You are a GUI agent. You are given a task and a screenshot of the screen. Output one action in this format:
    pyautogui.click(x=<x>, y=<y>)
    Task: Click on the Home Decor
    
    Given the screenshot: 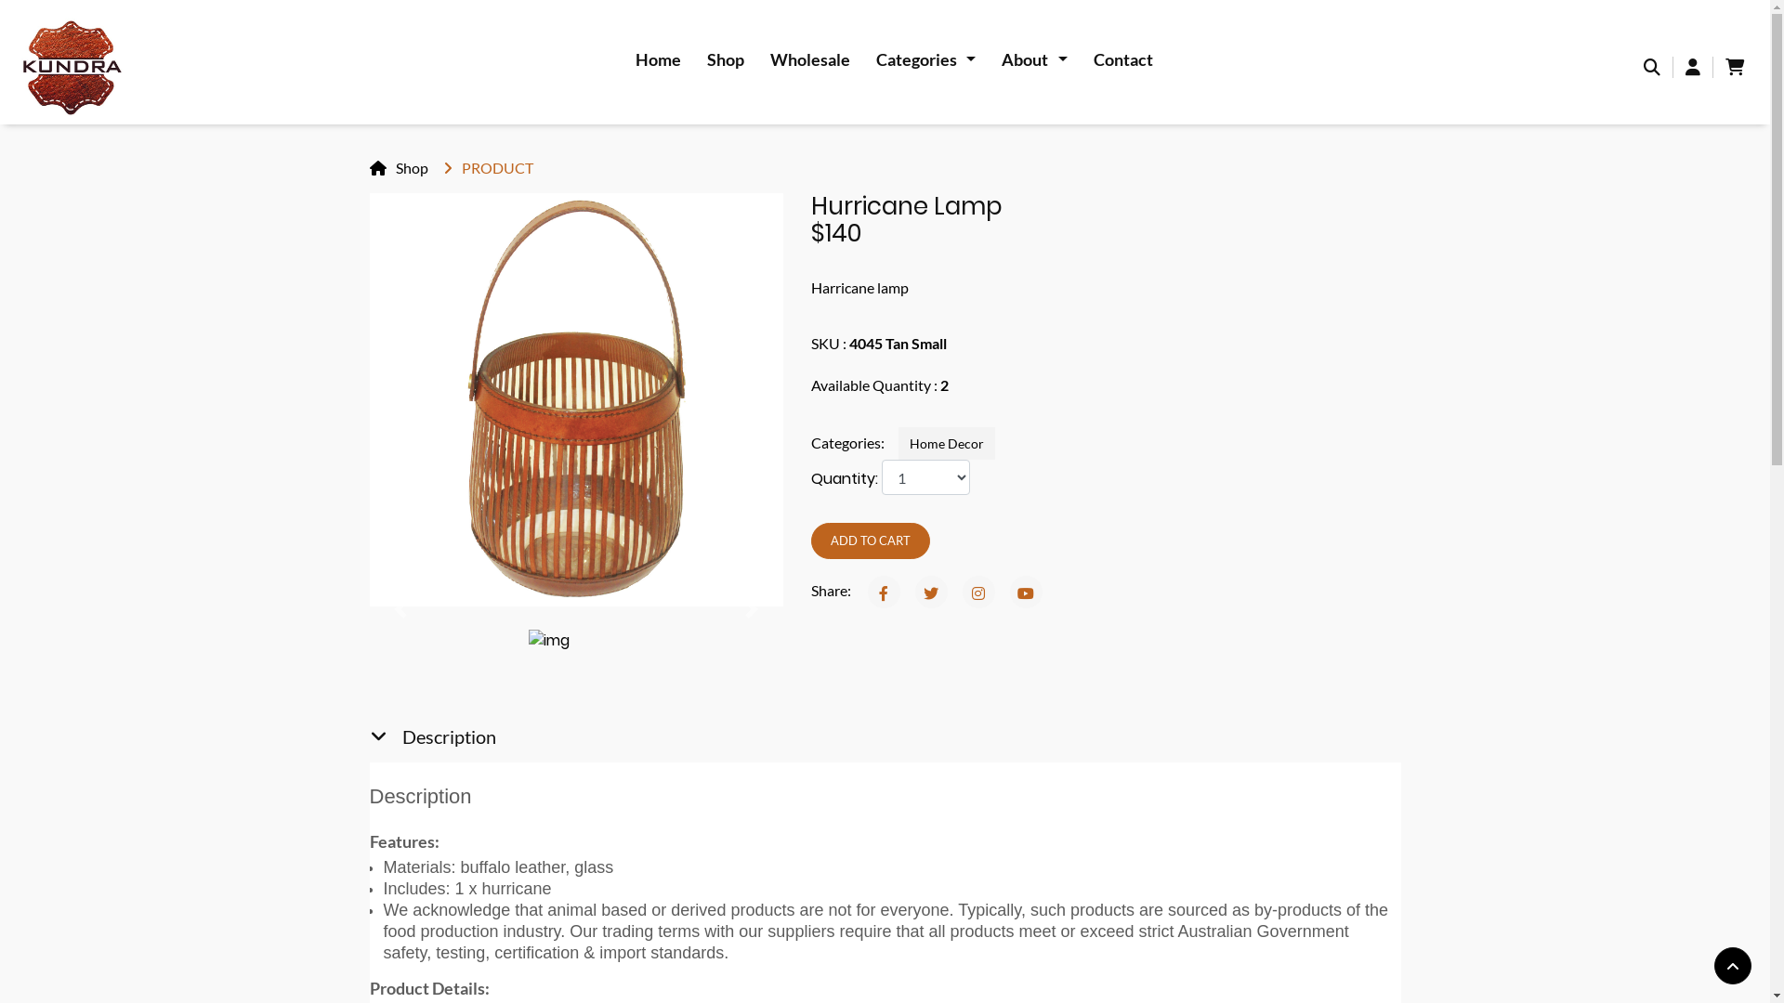 What is the action you would take?
    pyautogui.click(x=946, y=444)
    